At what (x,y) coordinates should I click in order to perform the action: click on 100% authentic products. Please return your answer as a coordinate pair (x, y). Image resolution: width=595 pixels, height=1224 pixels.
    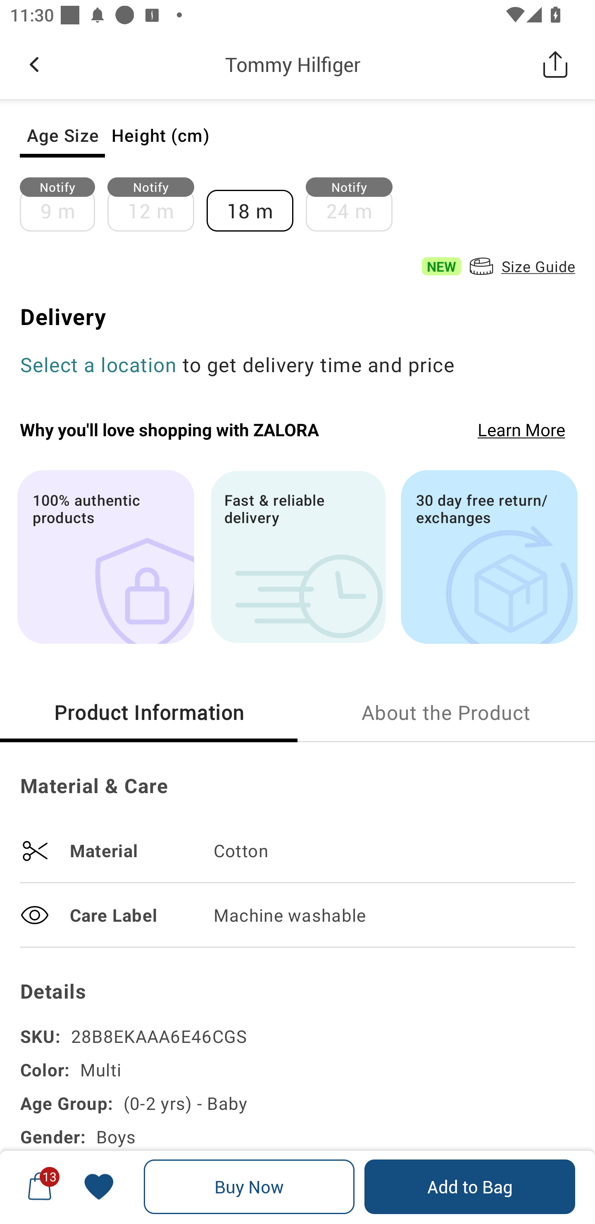
    Looking at the image, I should click on (105, 557).